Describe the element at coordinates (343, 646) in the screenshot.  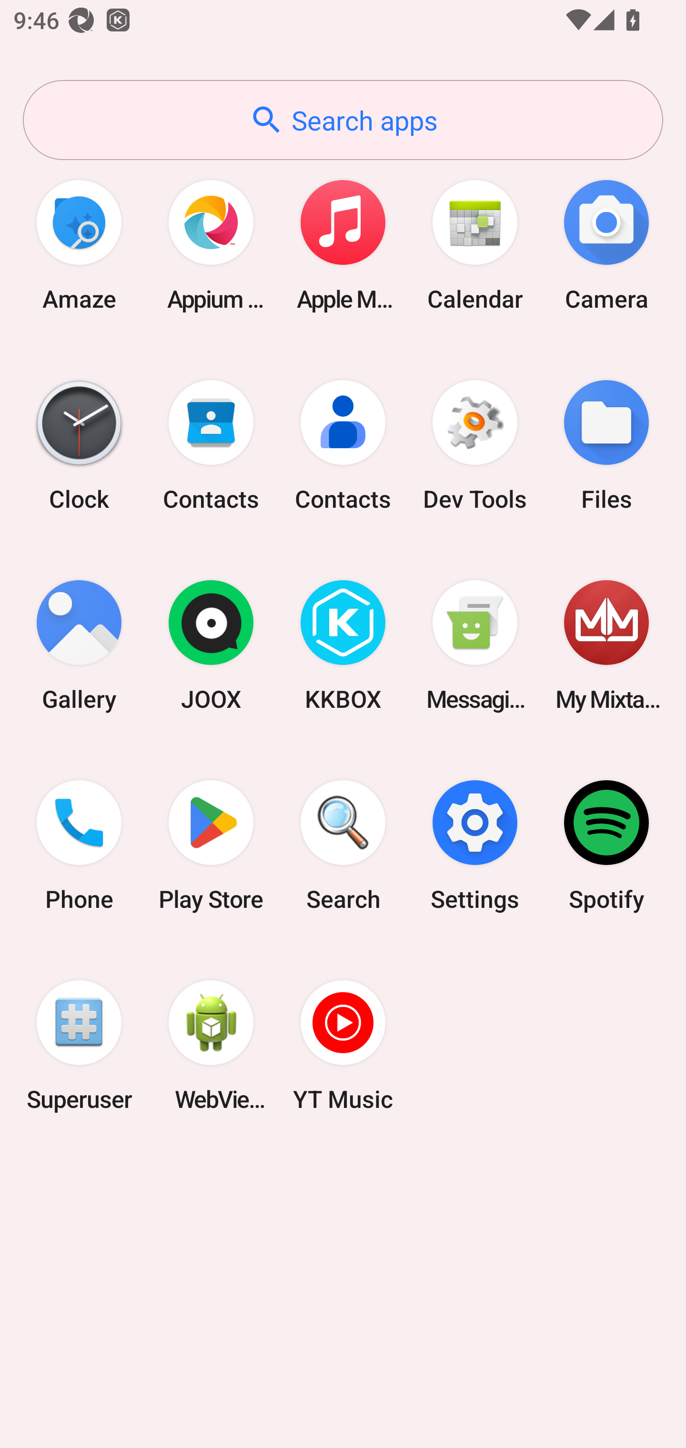
I see `KKBOX` at that location.